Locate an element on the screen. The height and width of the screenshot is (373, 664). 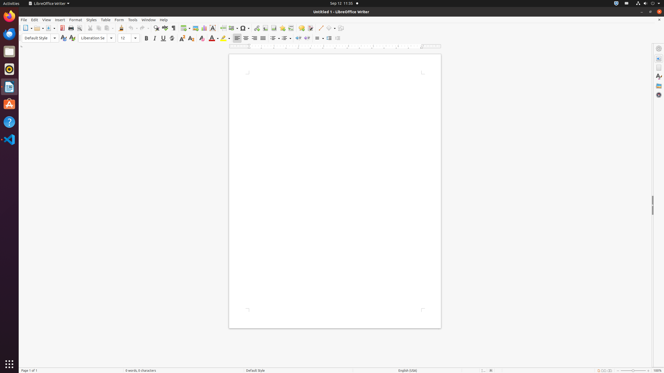
Trash is located at coordinates (35, 49).